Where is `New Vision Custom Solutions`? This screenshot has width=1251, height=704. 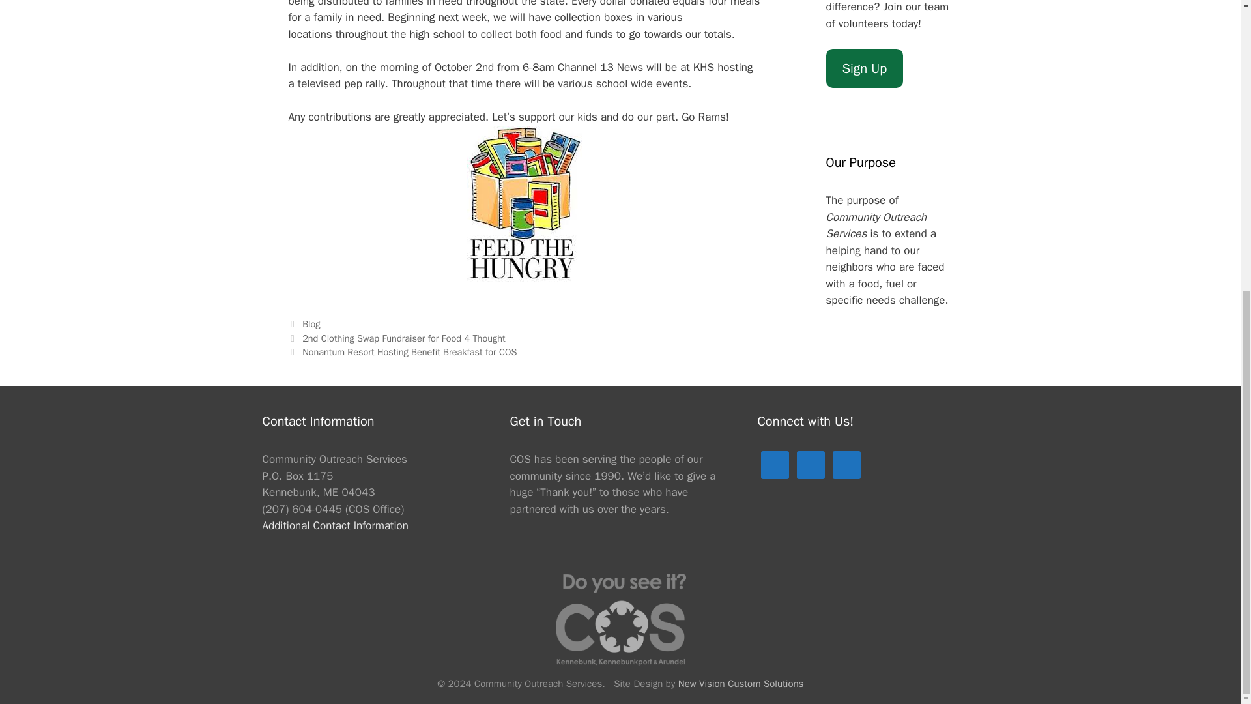
New Vision Custom Solutions is located at coordinates (741, 684).